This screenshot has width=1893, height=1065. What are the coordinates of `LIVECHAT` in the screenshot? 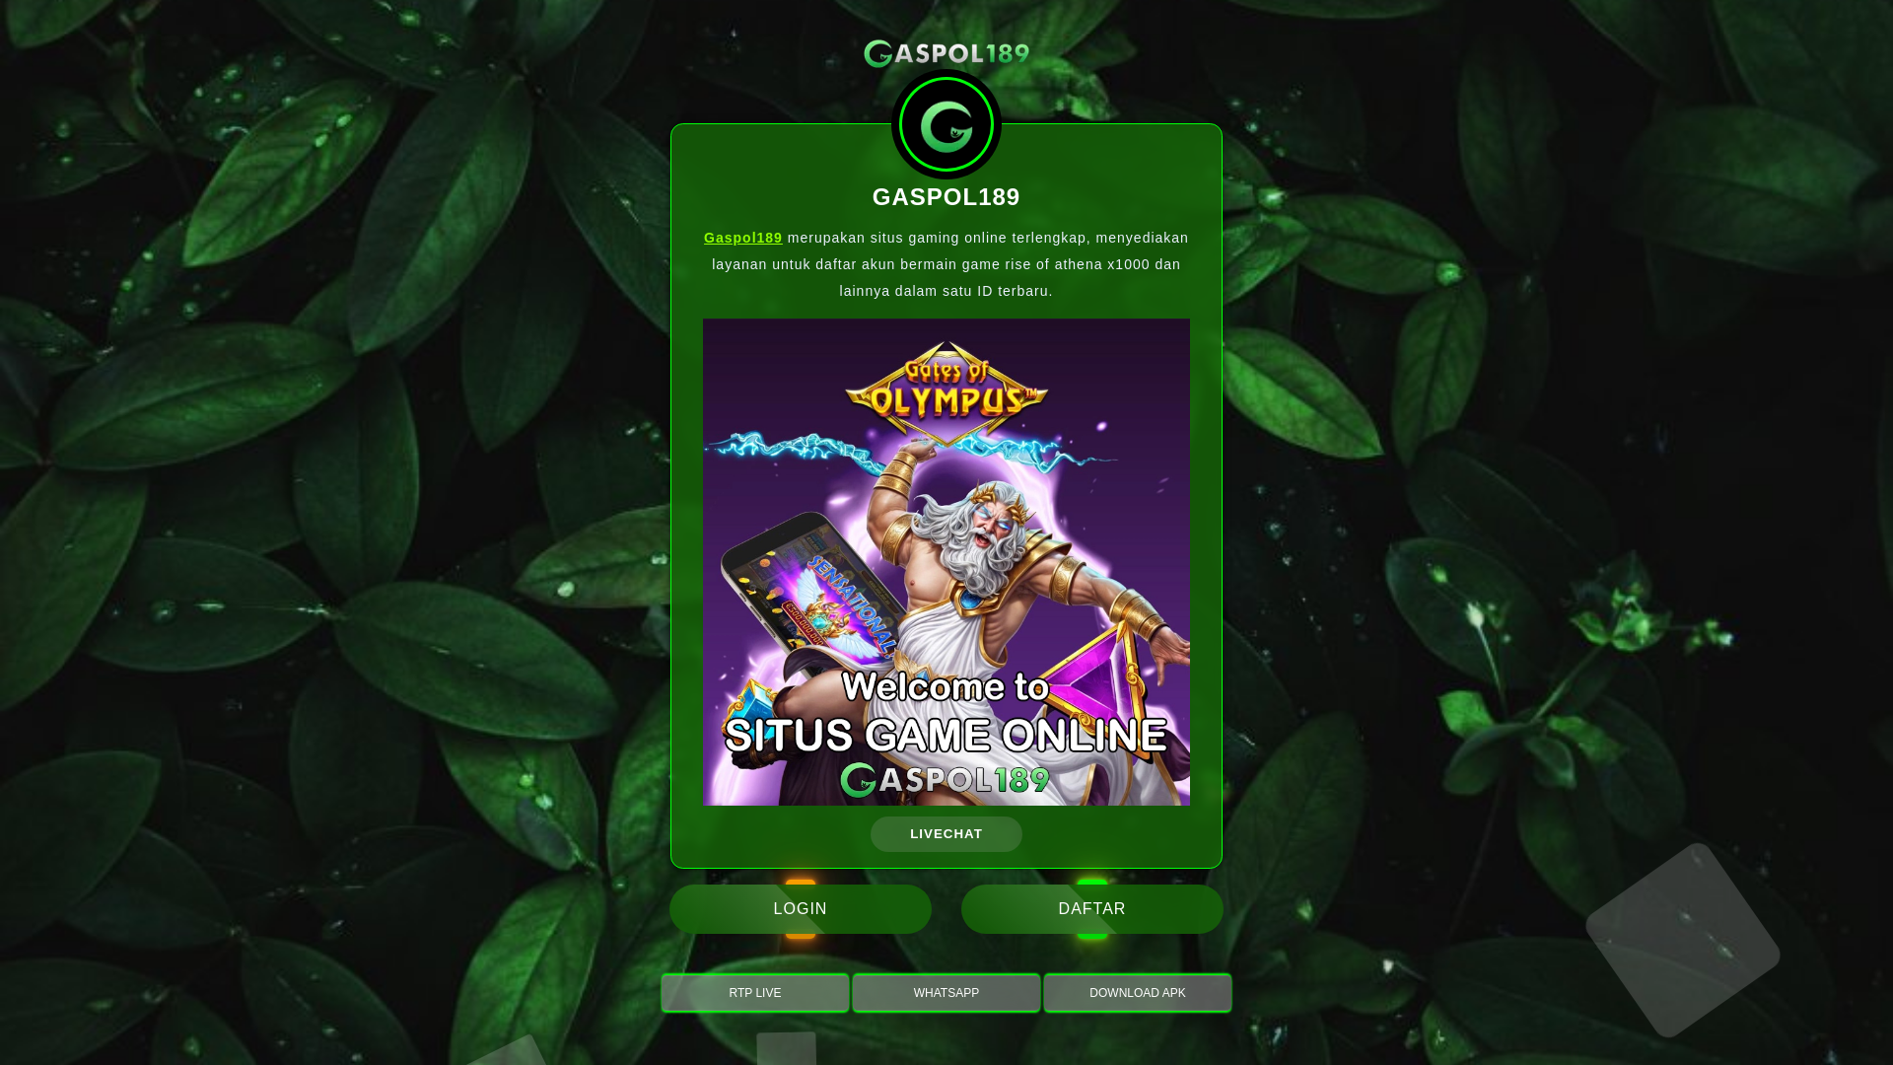 It's located at (946, 834).